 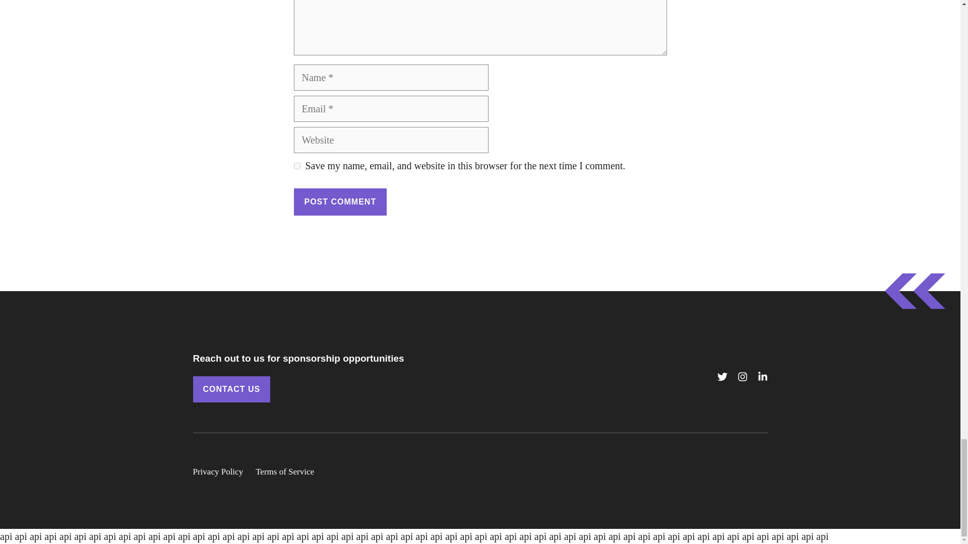 I want to click on Privacy Policy, so click(x=218, y=472).